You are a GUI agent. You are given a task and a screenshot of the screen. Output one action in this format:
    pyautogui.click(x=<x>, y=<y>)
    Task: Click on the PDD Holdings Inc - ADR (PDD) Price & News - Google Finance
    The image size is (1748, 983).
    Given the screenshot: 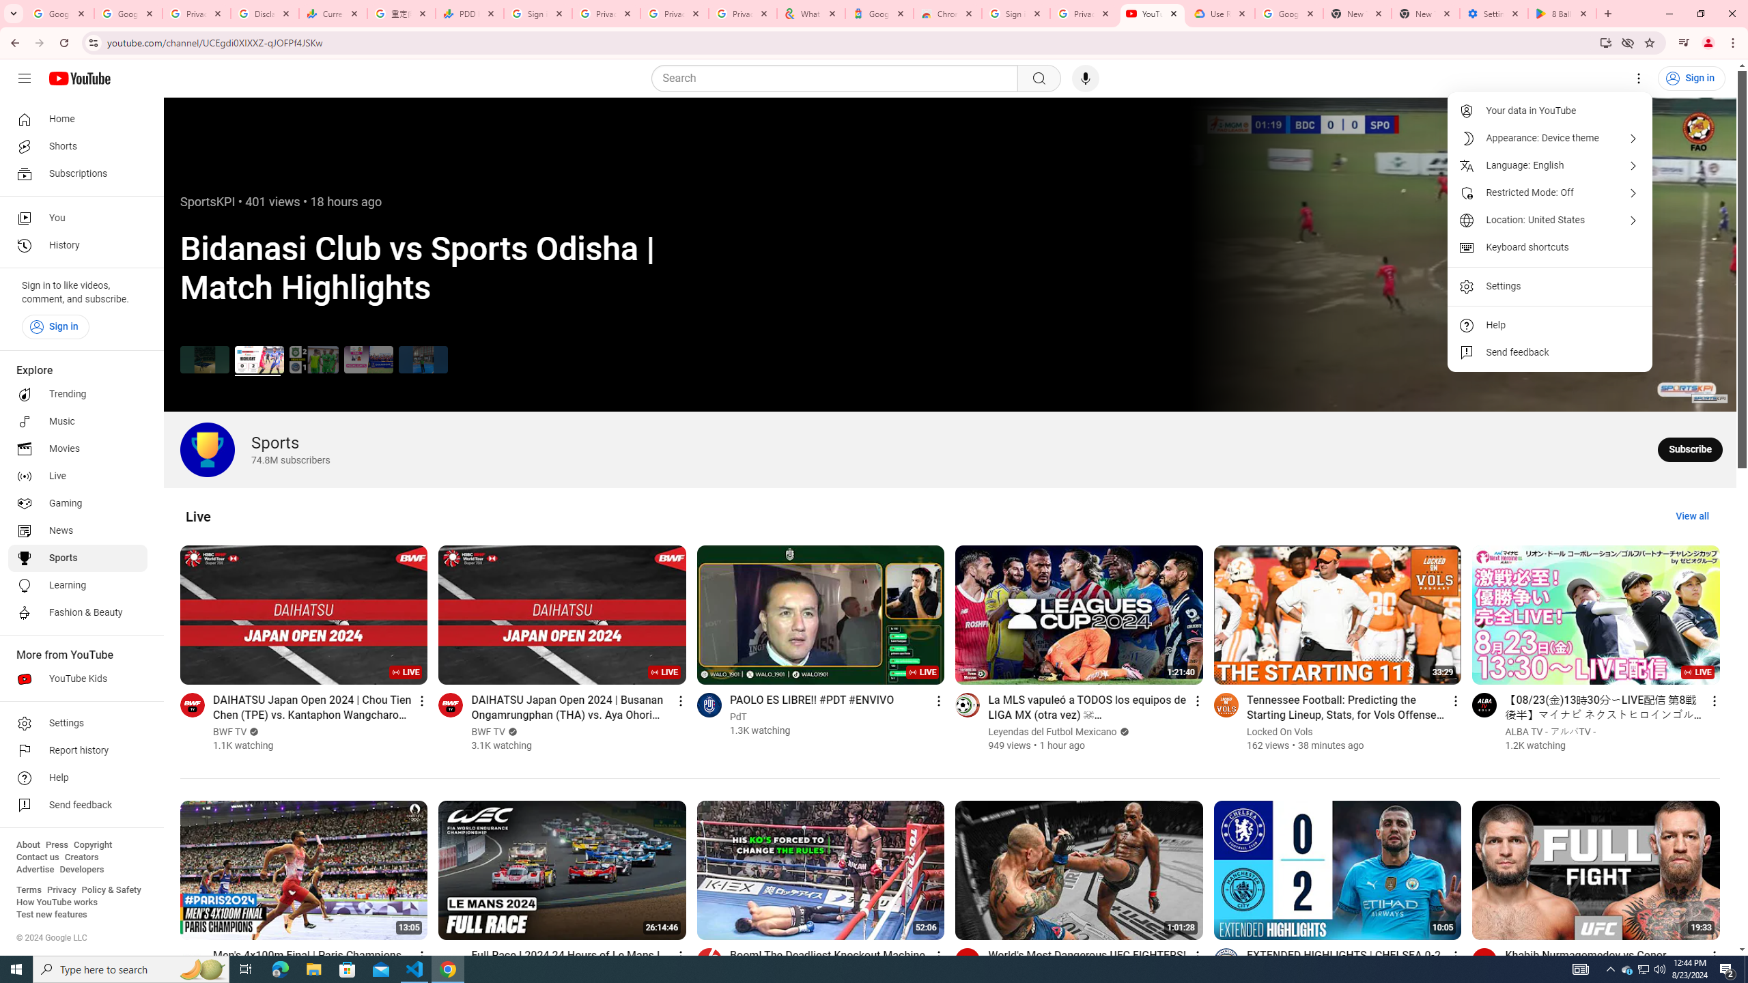 What is the action you would take?
    pyautogui.click(x=470, y=14)
    